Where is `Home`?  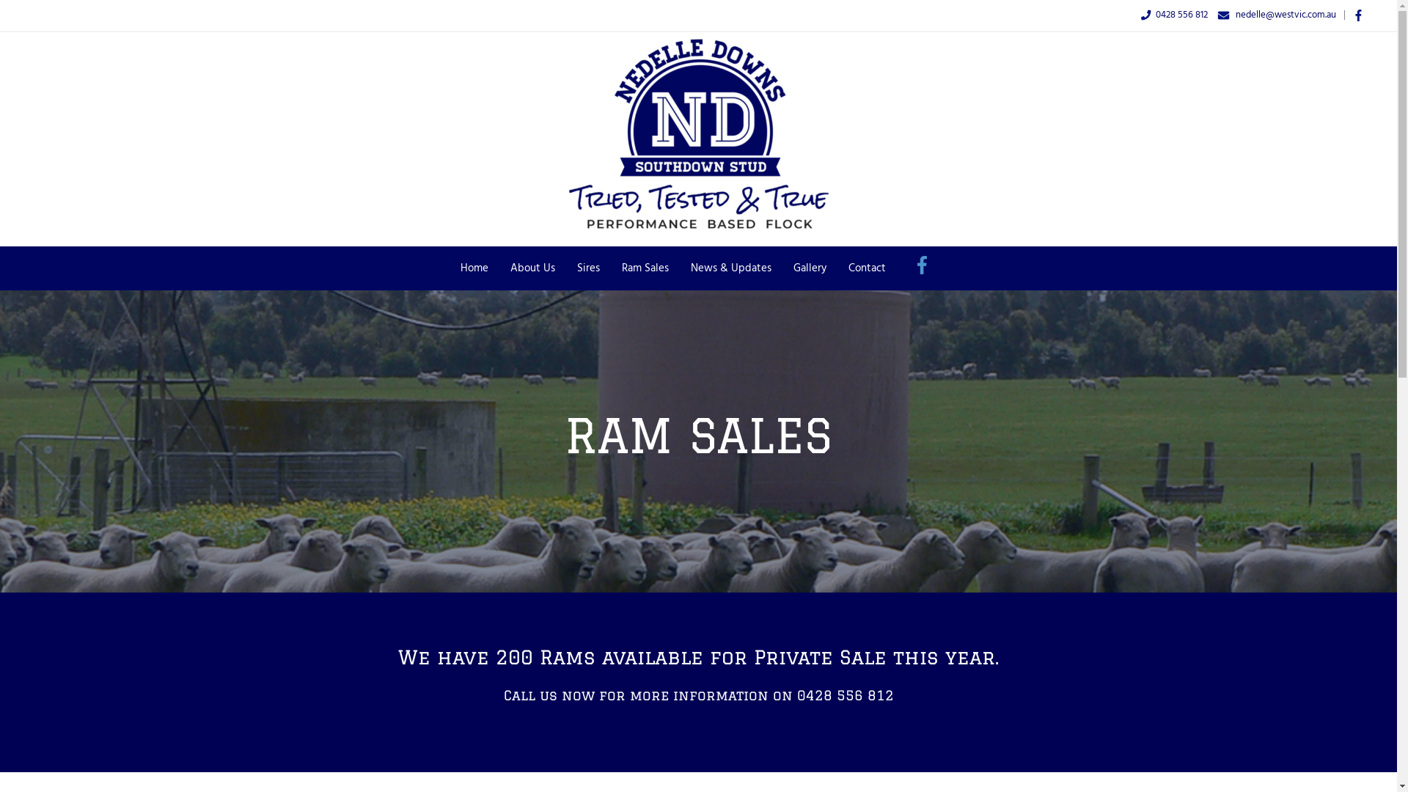 Home is located at coordinates (474, 268).